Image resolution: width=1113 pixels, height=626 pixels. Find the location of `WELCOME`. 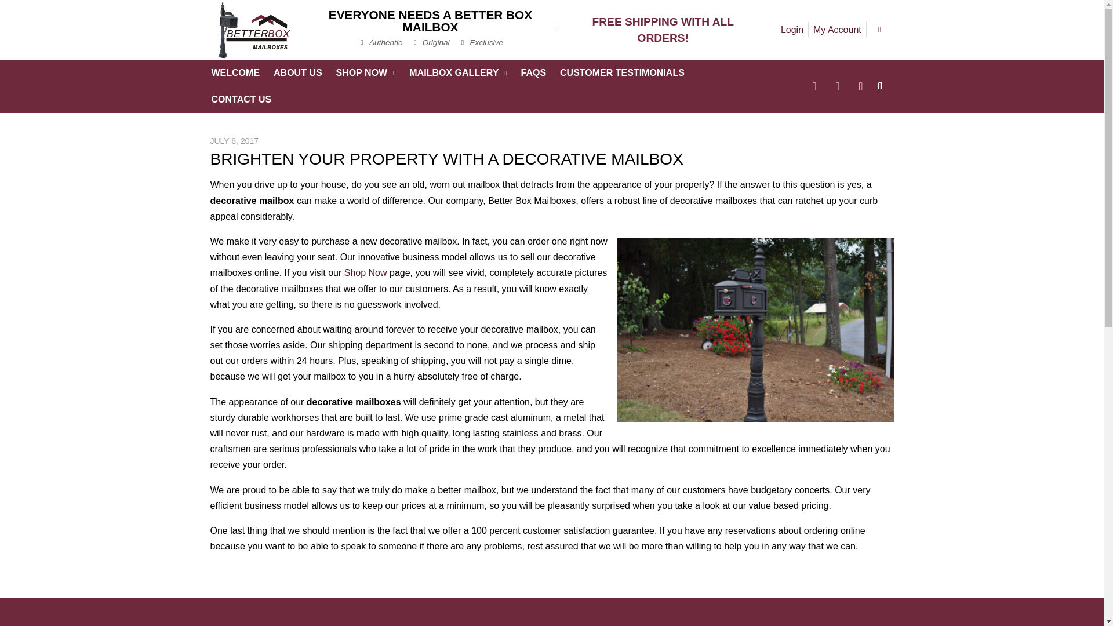

WELCOME is located at coordinates (235, 73).